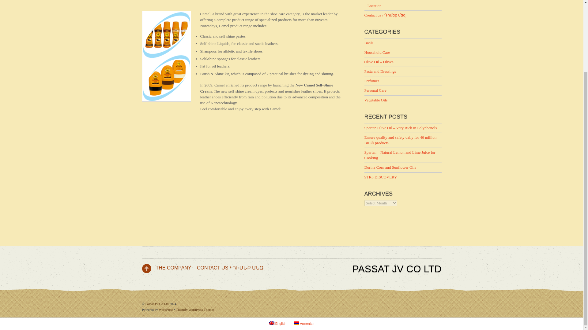  What do you see at coordinates (376, 100) in the screenshot?
I see `Vegetable Oils` at bounding box center [376, 100].